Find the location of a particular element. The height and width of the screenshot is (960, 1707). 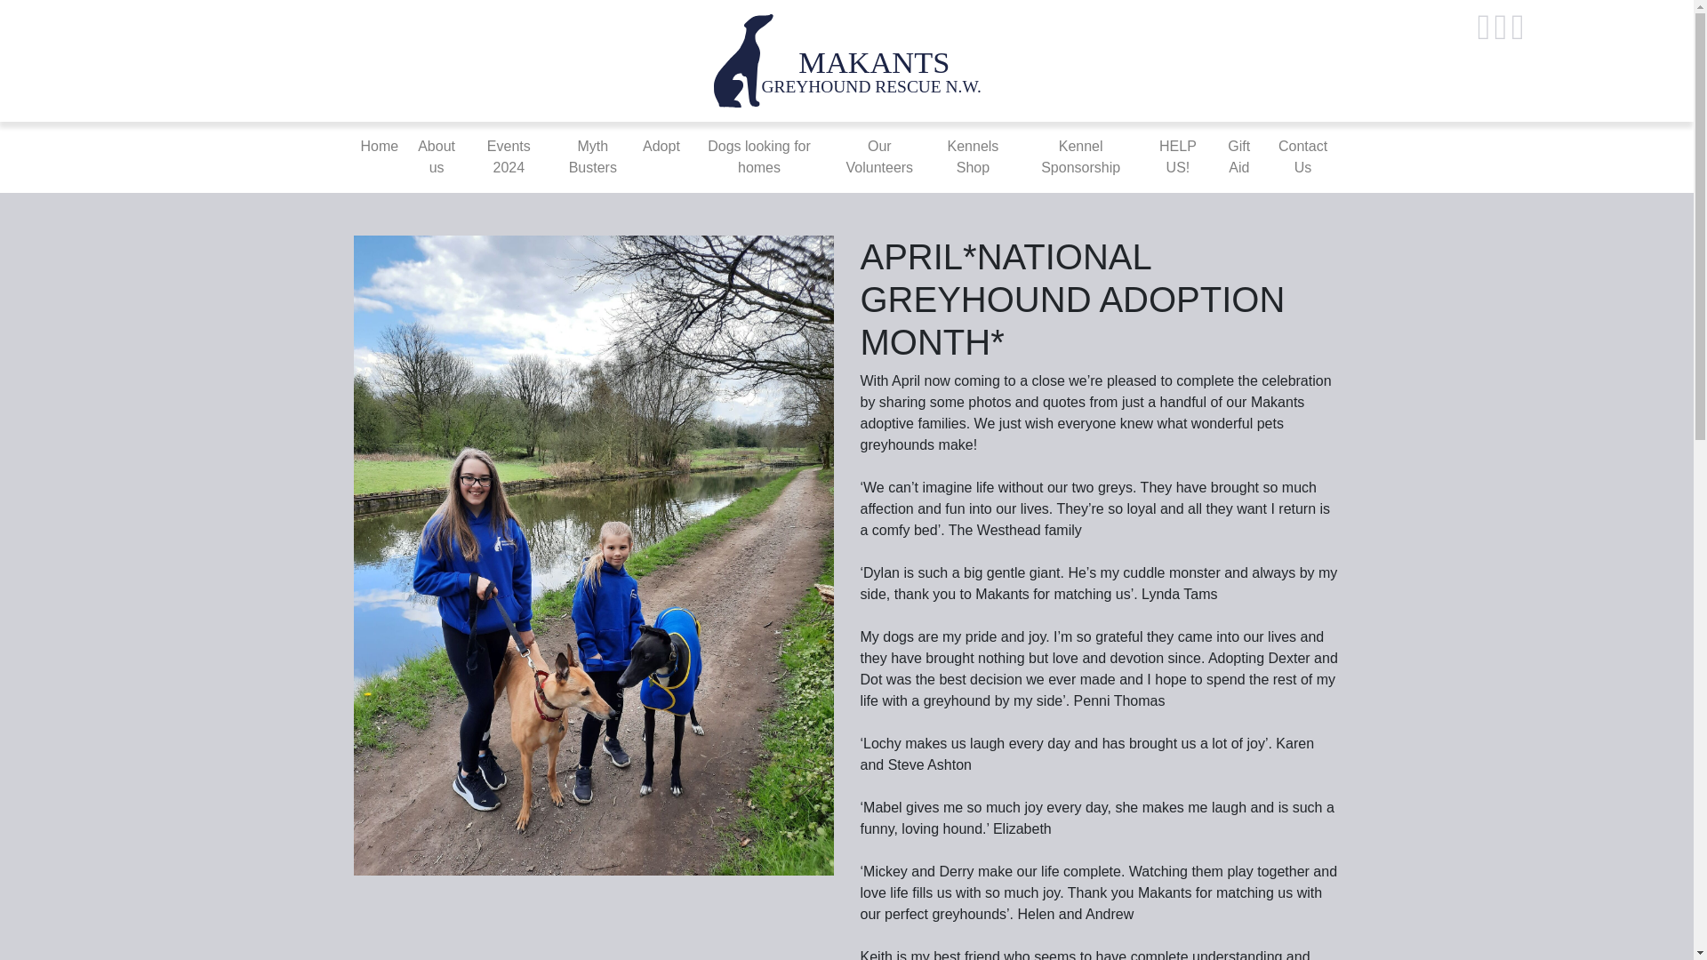

Makants Greyhound Rescue N.W is located at coordinates (846, 60).